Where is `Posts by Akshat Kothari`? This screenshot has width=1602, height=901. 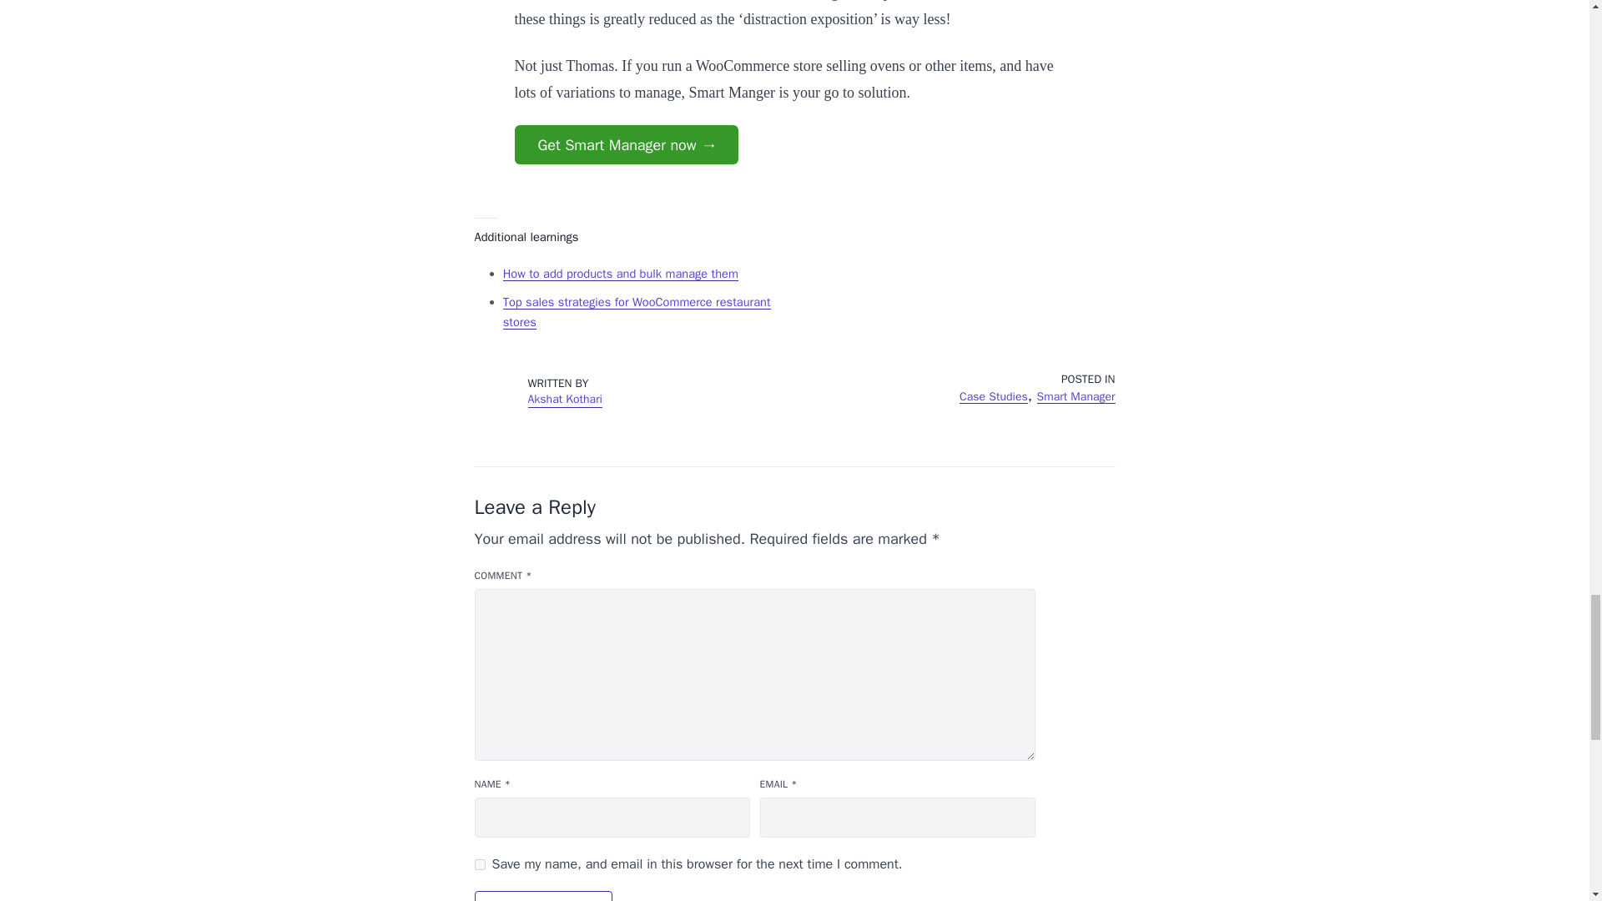 Posts by Akshat Kothari is located at coordinates (564, 399).